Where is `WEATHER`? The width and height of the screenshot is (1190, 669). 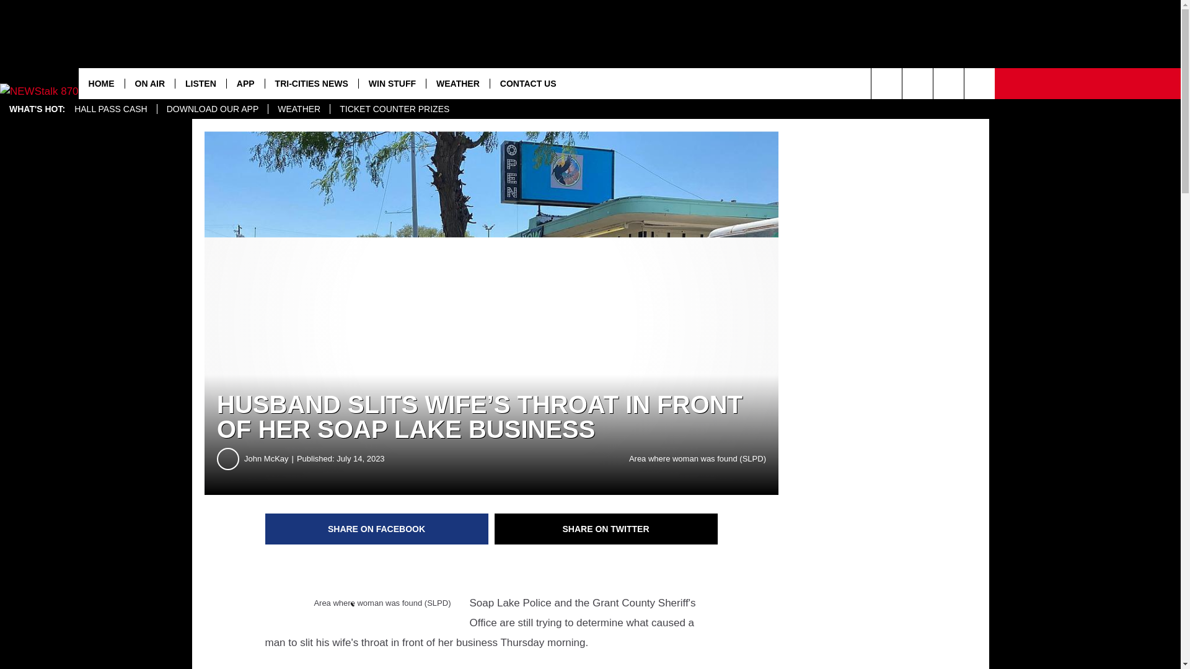 WEATHER is located at coordinates (299, 109).